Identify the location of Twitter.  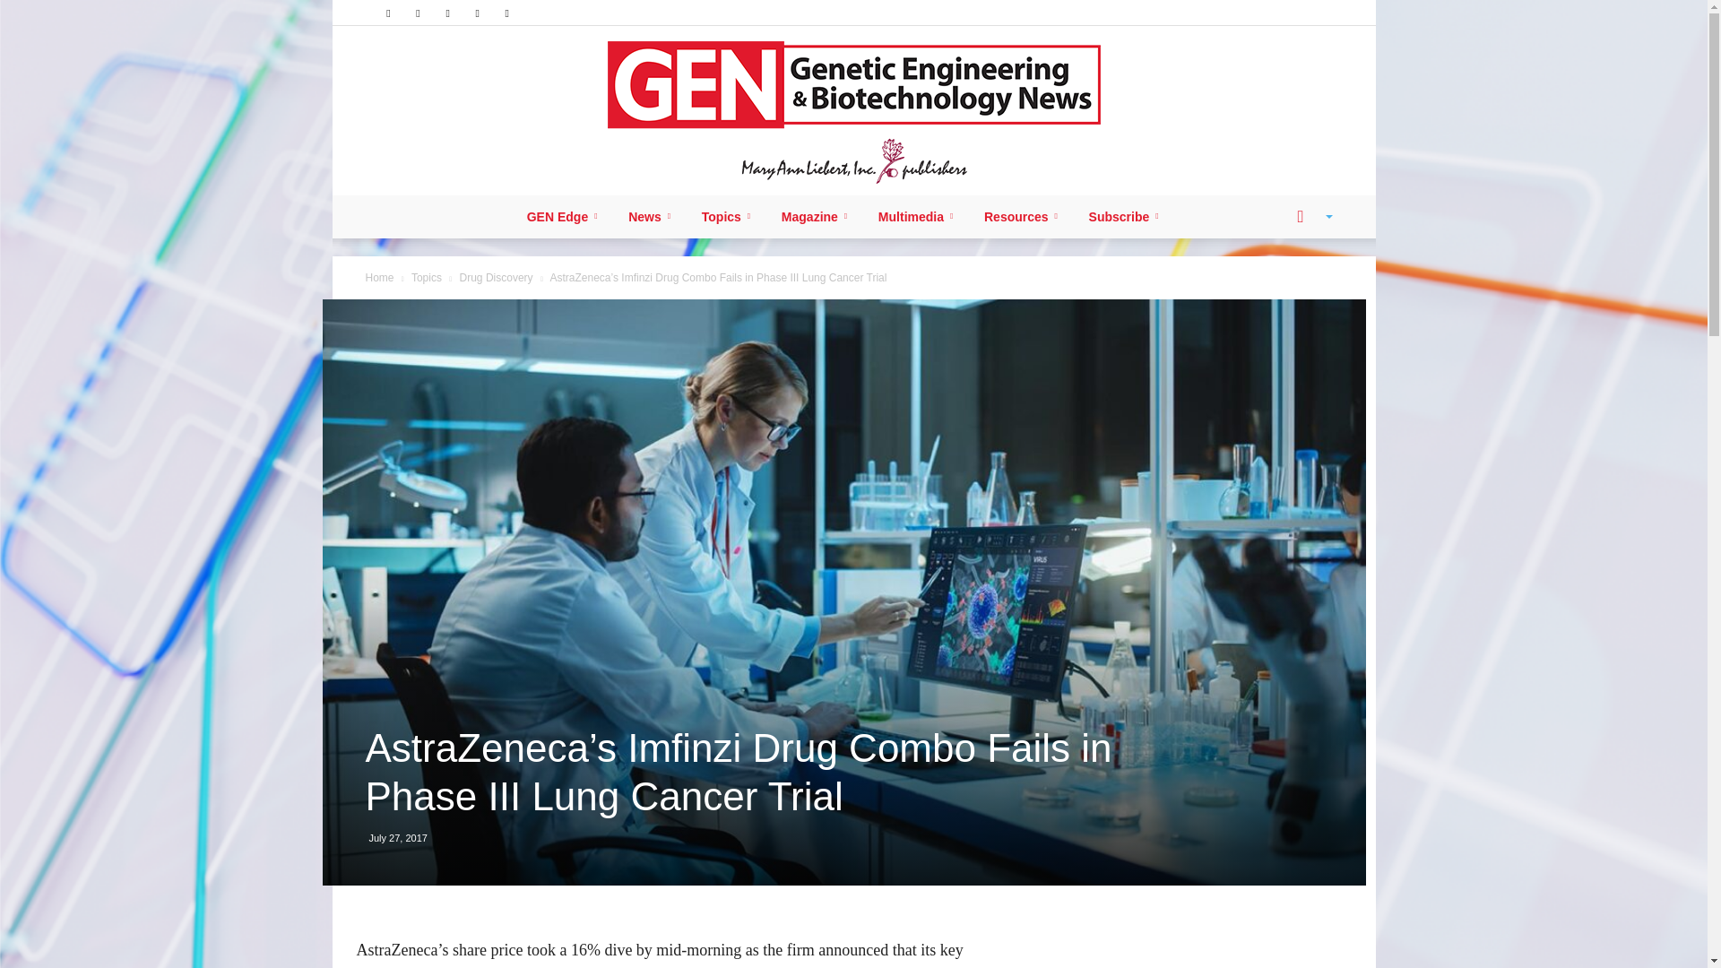
(477, 13).